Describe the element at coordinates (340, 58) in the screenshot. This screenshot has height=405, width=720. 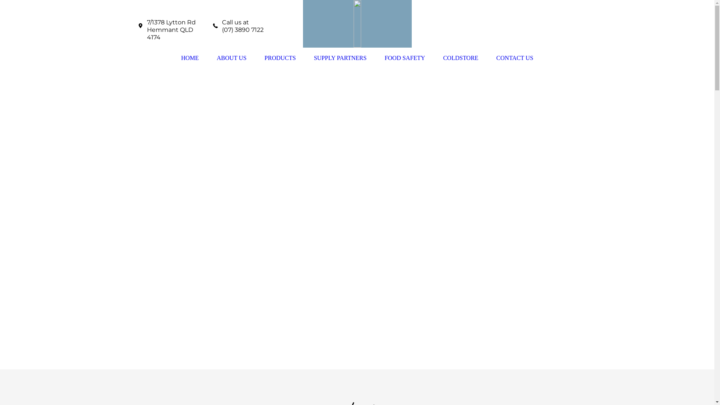
I see `SUPPLY PARTNERS` at that location.